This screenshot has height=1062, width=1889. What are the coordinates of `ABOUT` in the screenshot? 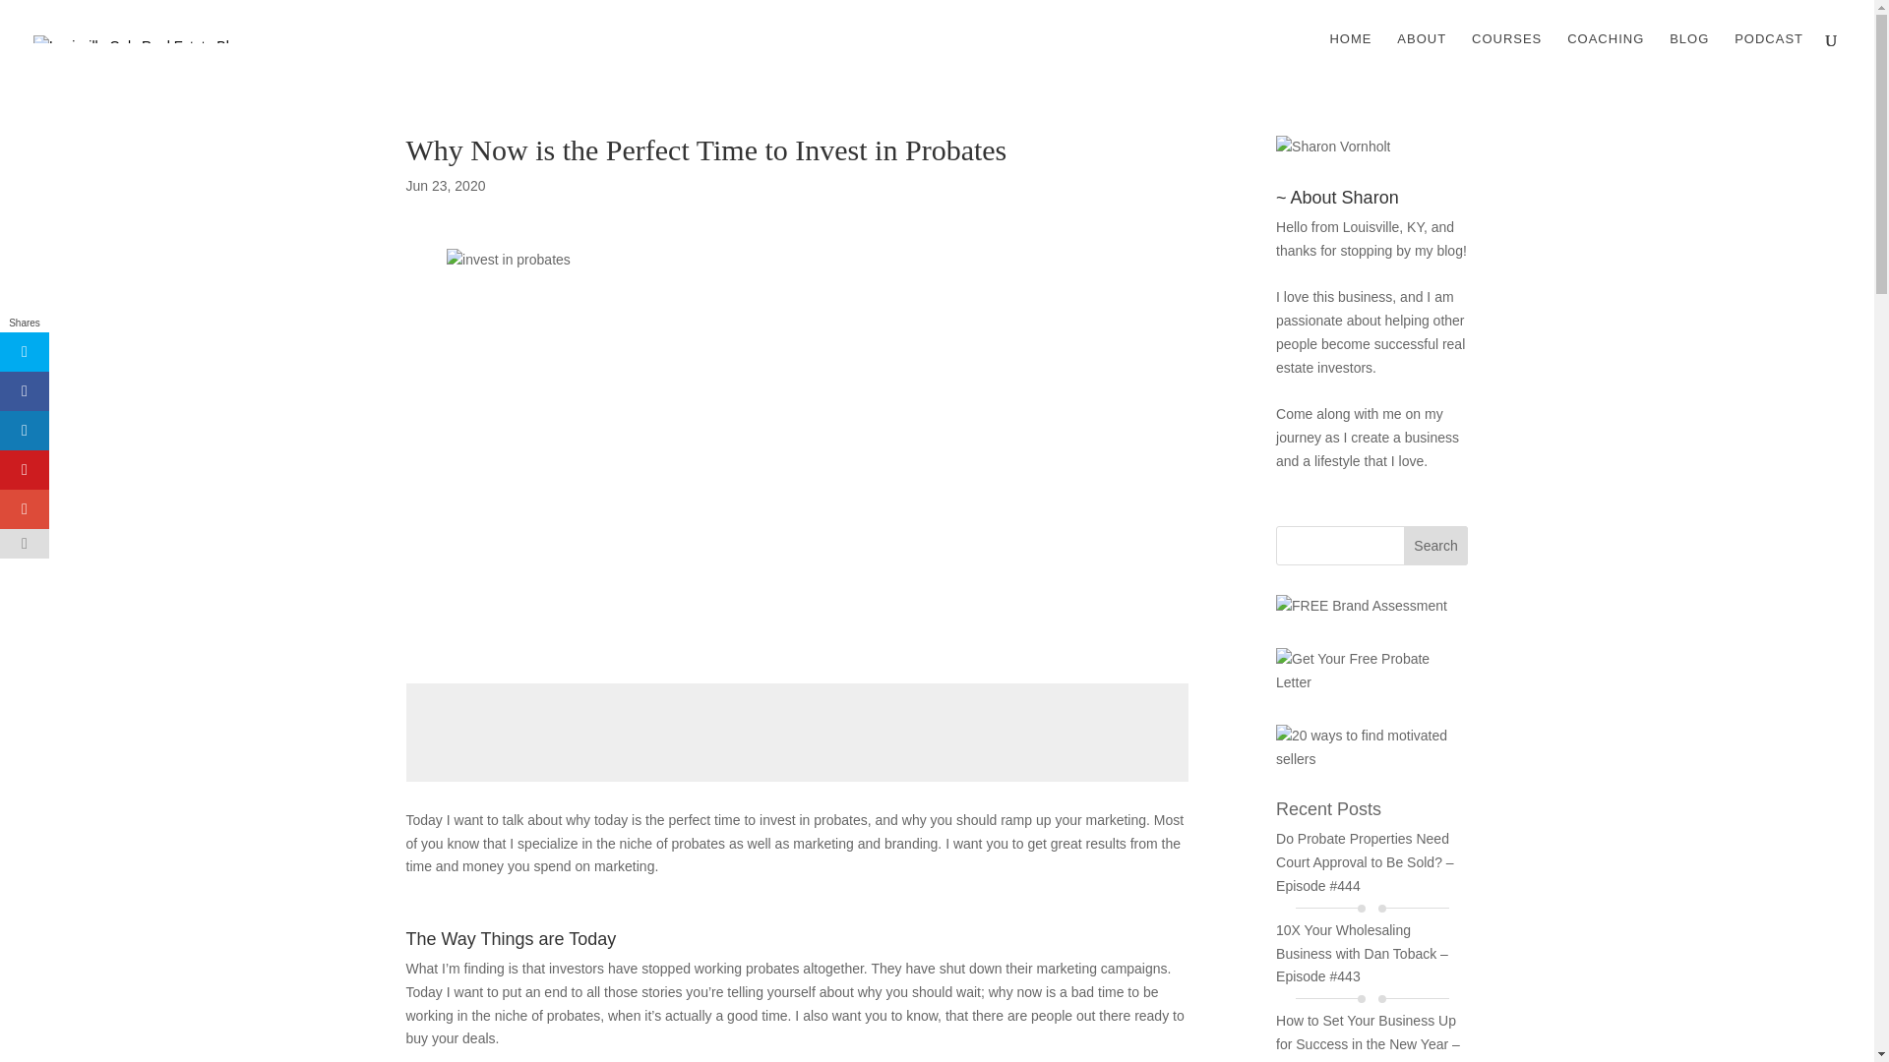 It's located at (1422, 55).